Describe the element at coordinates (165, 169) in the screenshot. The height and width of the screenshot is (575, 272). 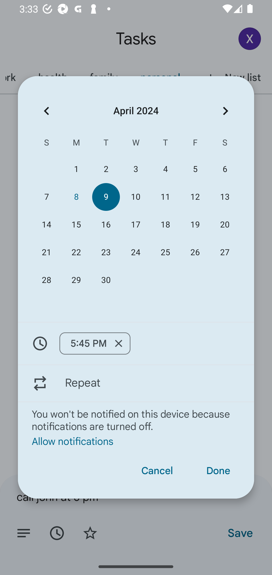
I see `4 04 April 2024` at that location.